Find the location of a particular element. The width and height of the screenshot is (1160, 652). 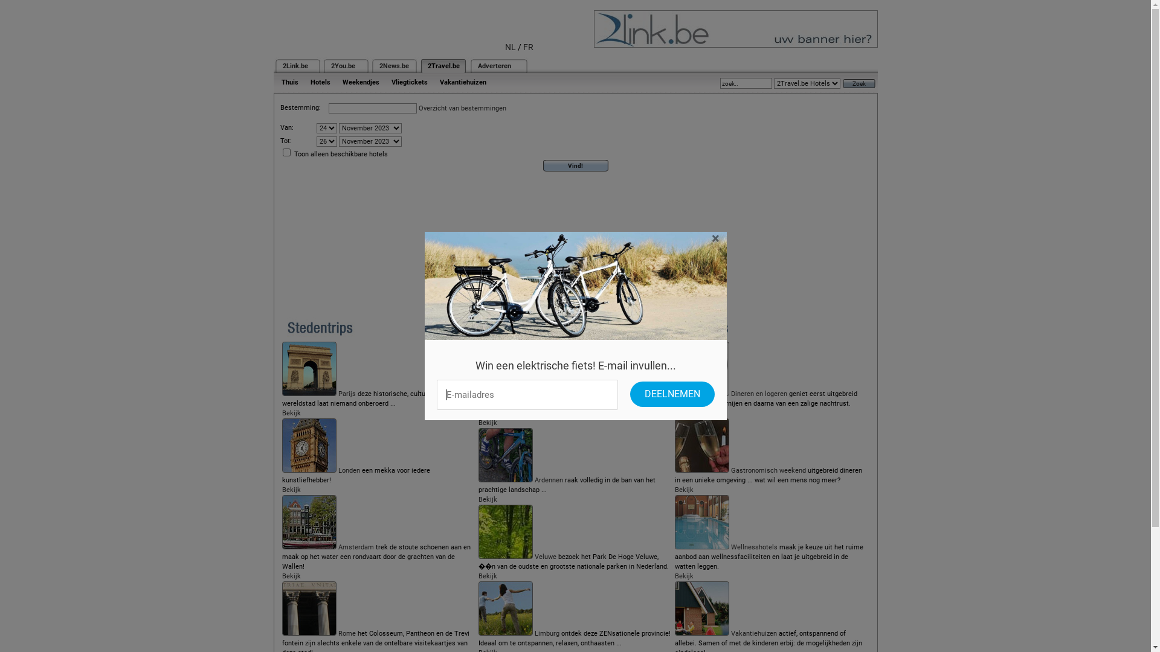

Weekendjes is located at coordinates (360, 82).